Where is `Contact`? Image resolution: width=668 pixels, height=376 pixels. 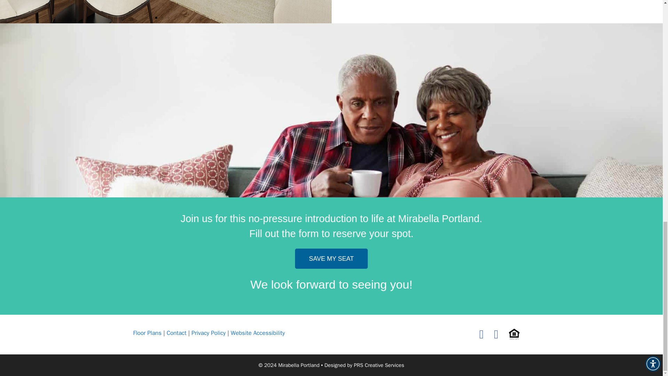
Contact is located at coordinates (177, 333).